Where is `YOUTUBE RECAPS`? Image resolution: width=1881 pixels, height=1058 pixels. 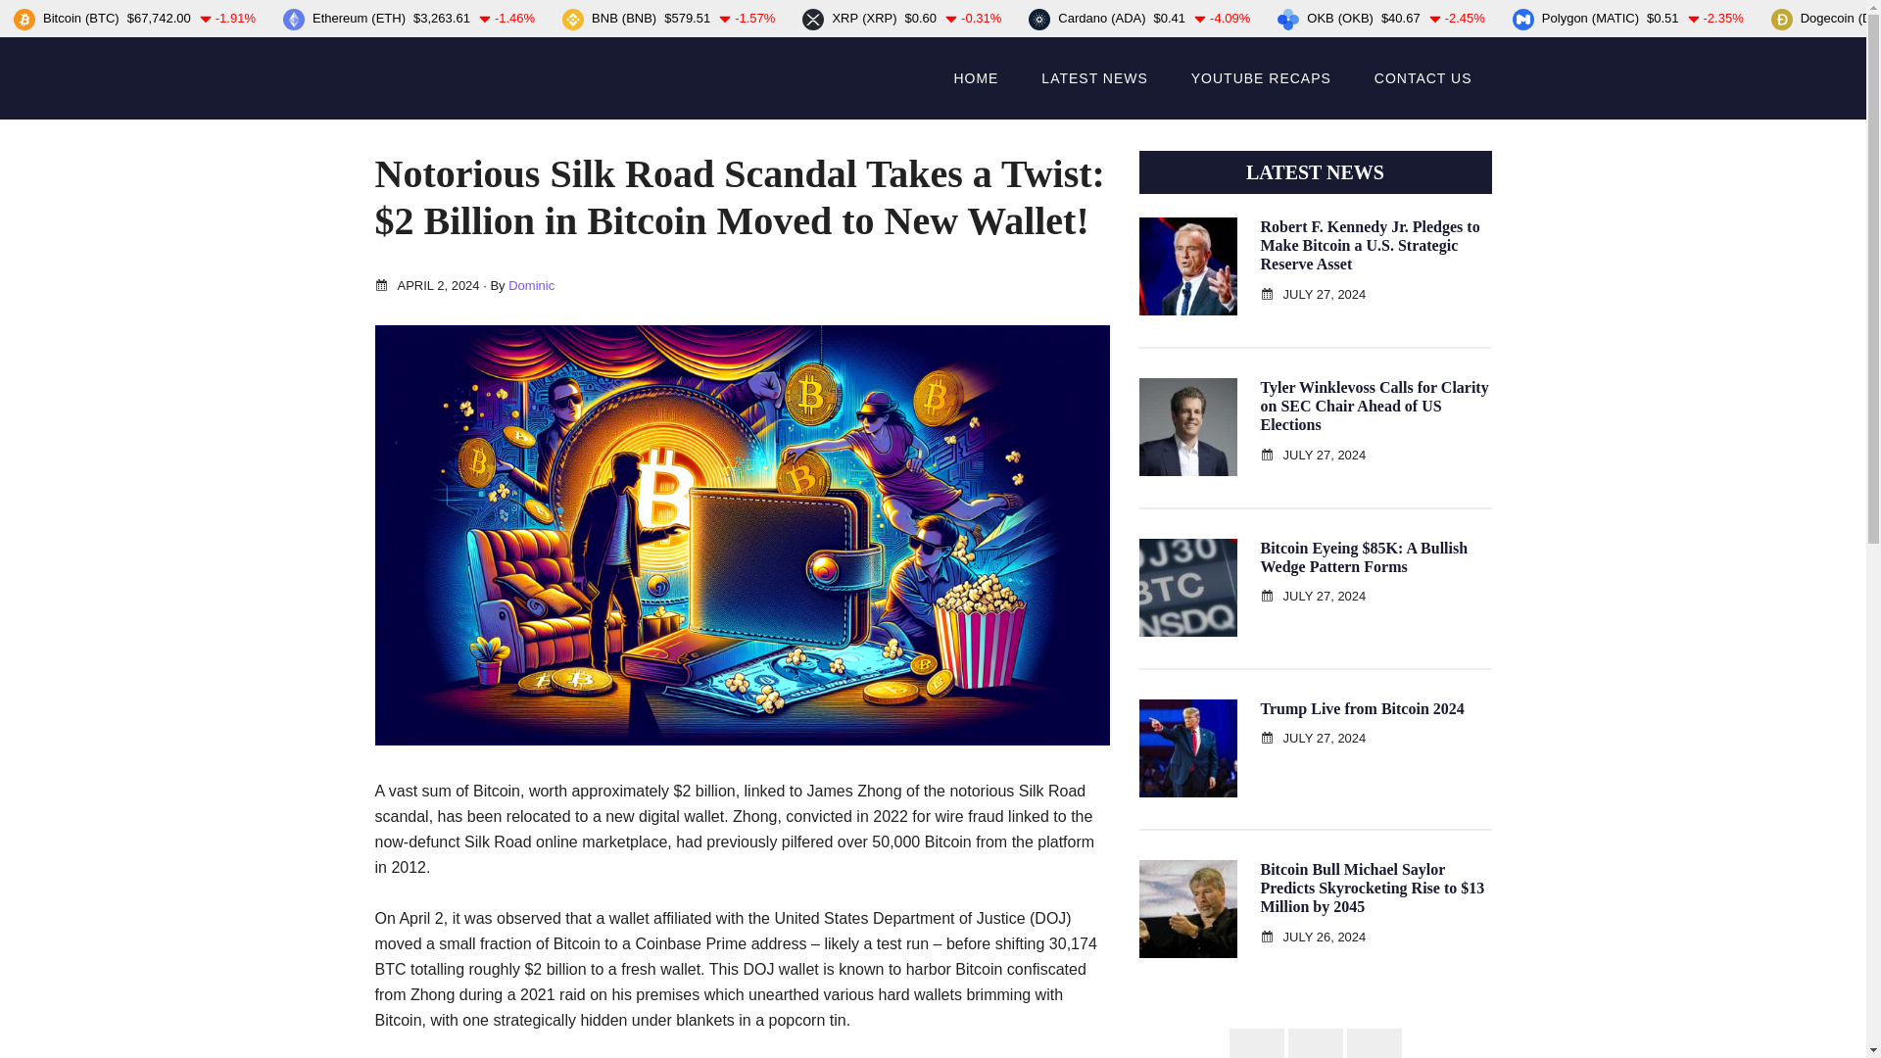
YOUTUBE RECAPS is located at coordinates (1261, 78).